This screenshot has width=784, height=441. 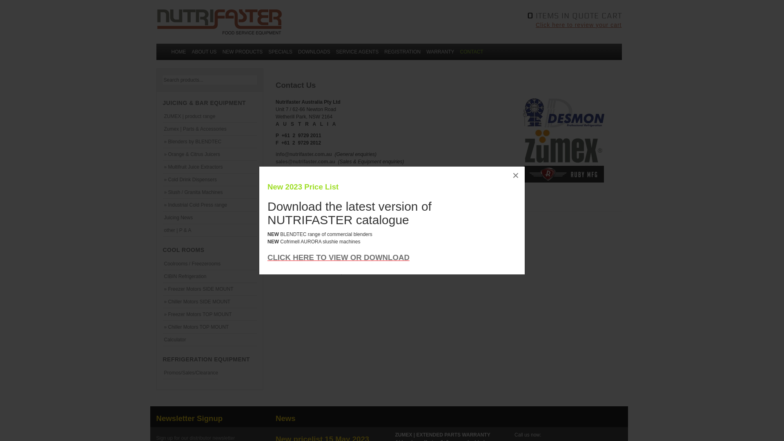 I want to click on 0 ITEMS IN QUOTE CART, so click(x=509, y=15).